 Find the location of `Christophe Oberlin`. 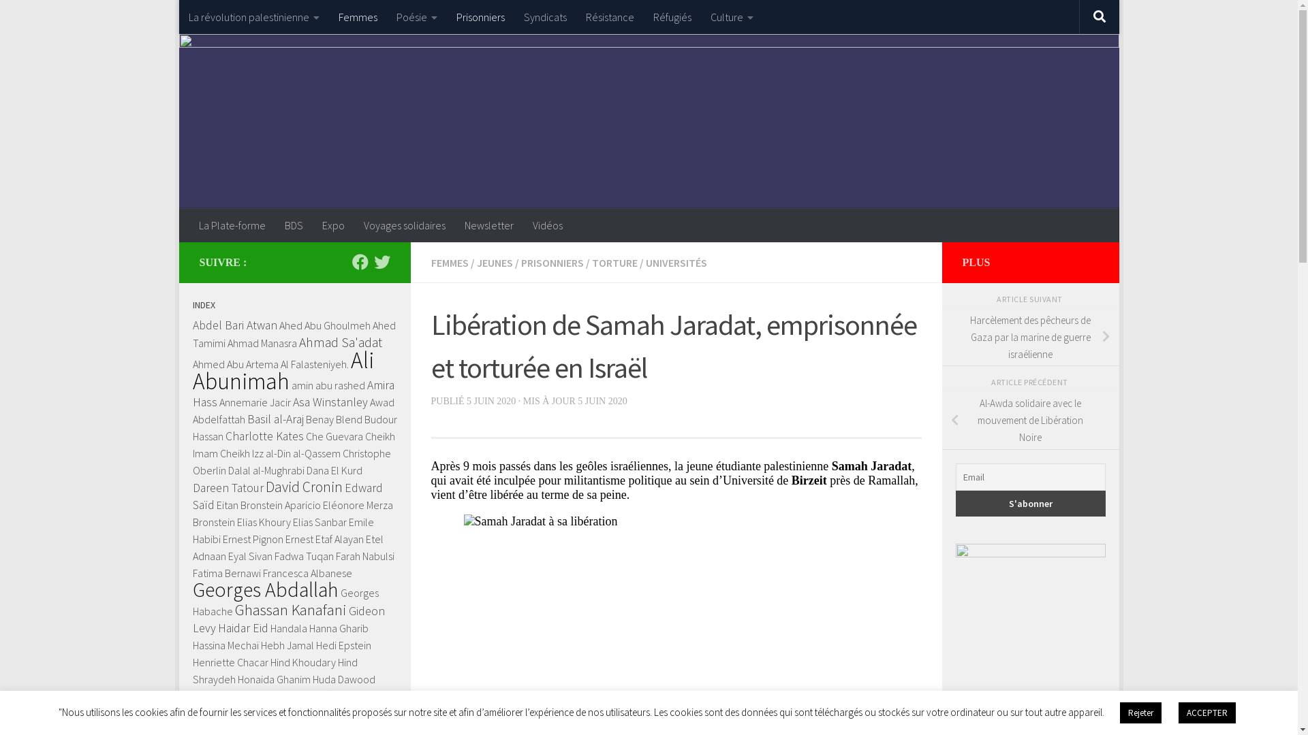

Christophe Oberlin is located at coordinates (292, 461).